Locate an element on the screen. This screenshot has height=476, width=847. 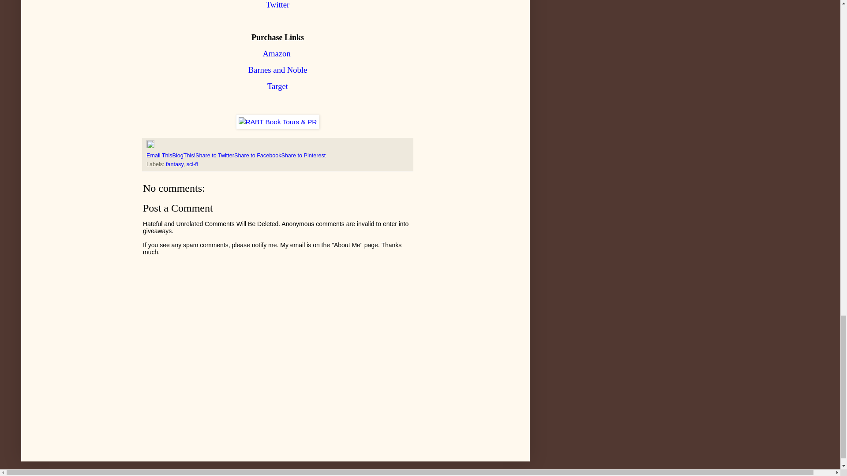
Amazon  is located at coordinates (278, 53).